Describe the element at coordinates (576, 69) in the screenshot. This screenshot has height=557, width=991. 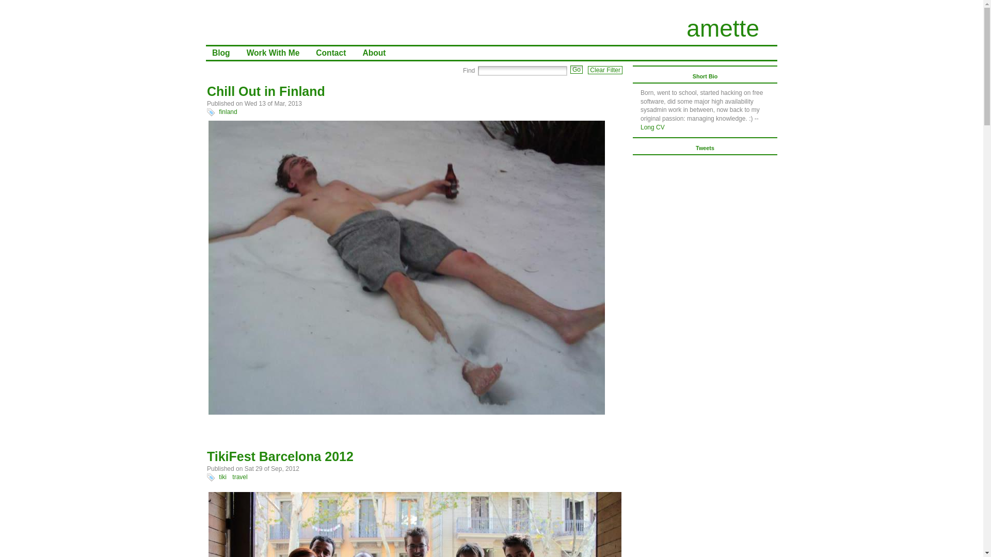
I see `Go` at that location.